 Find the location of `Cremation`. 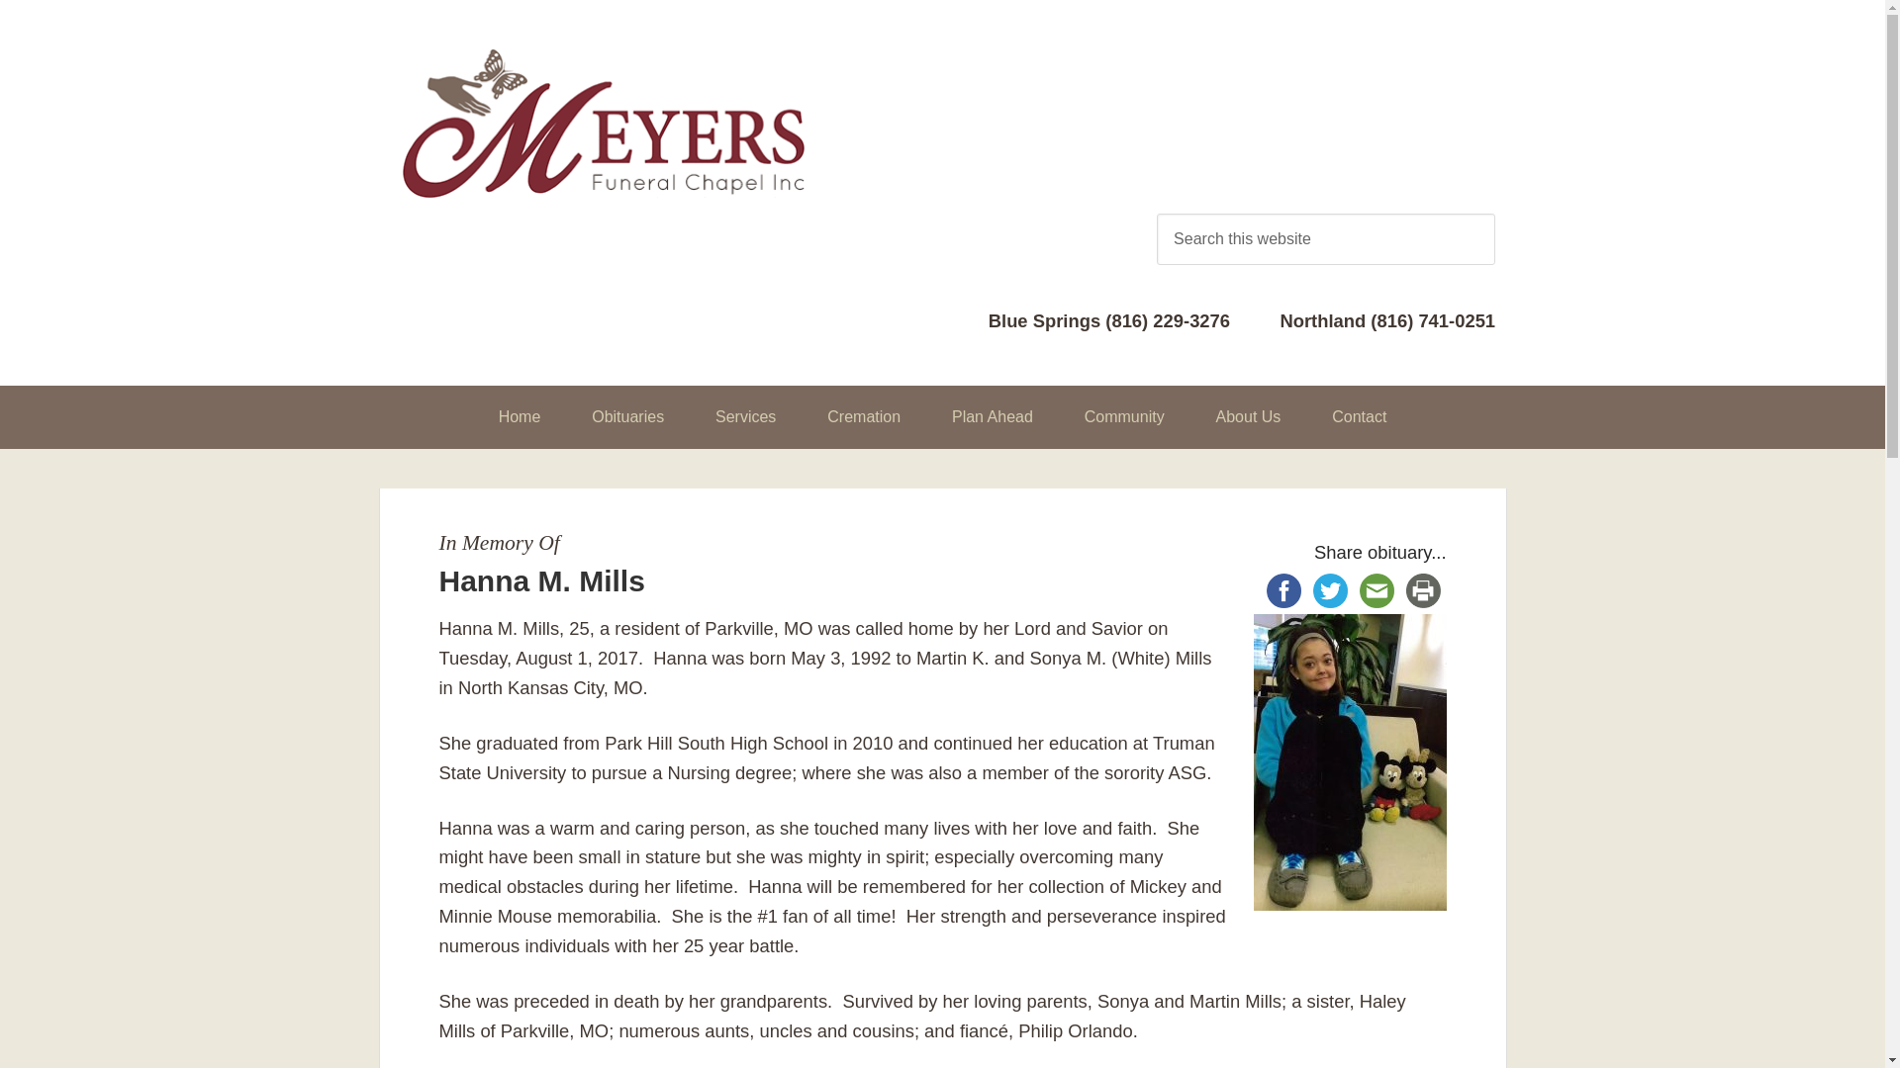

Cremation is located at coordinates (863, 416).